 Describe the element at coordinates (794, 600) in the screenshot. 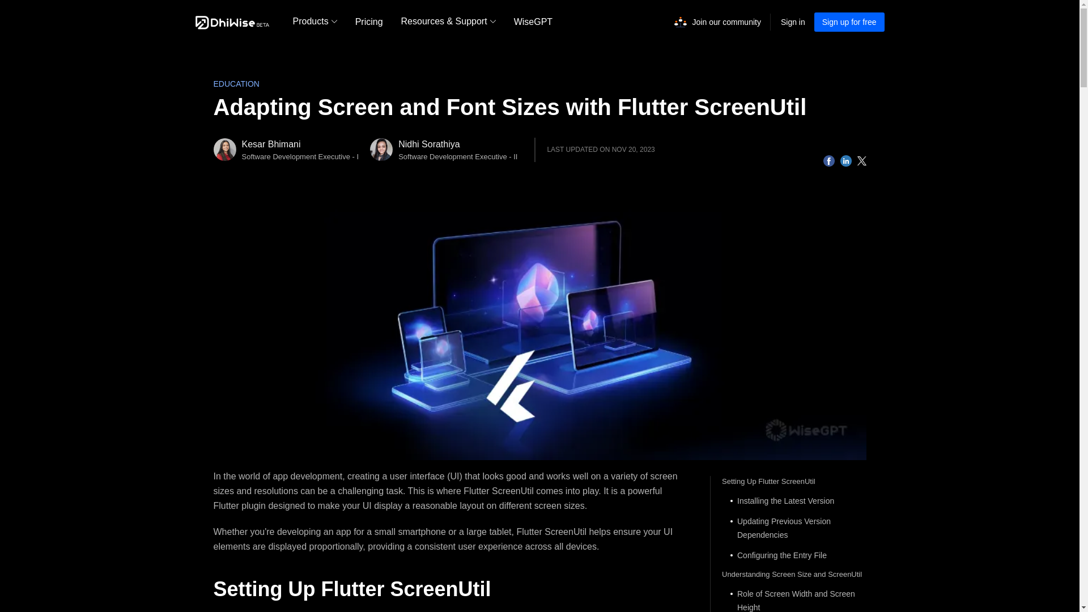

I see `Role of Screen Width and Screen Height` at that location.